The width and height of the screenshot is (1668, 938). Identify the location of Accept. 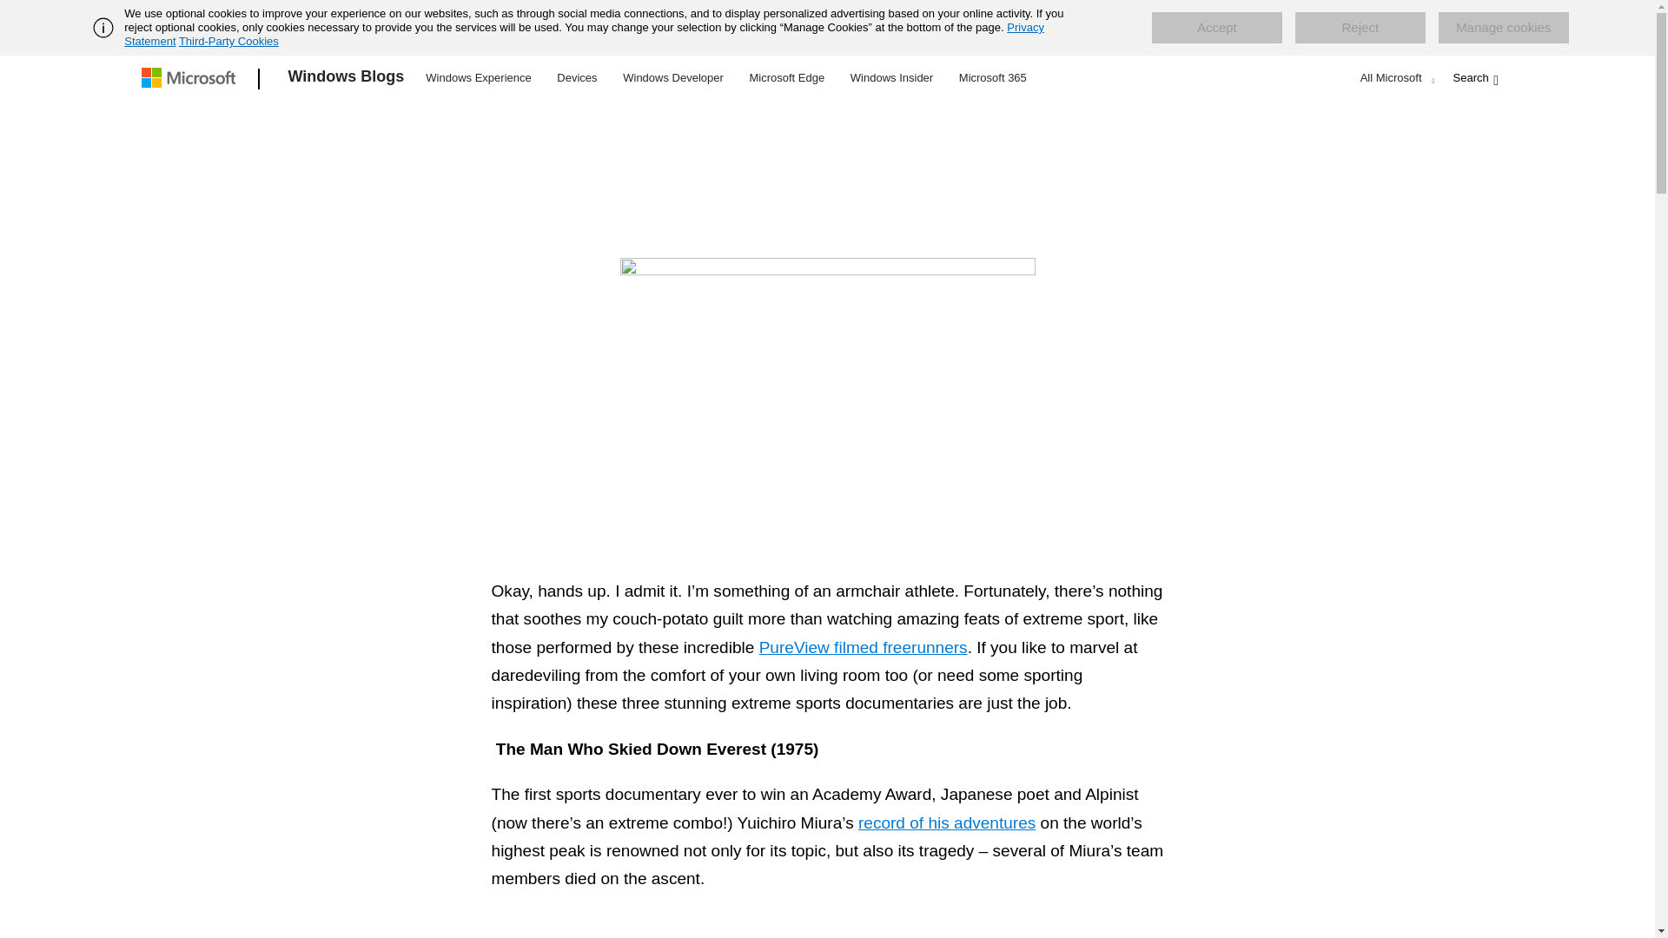
(1217, 28).